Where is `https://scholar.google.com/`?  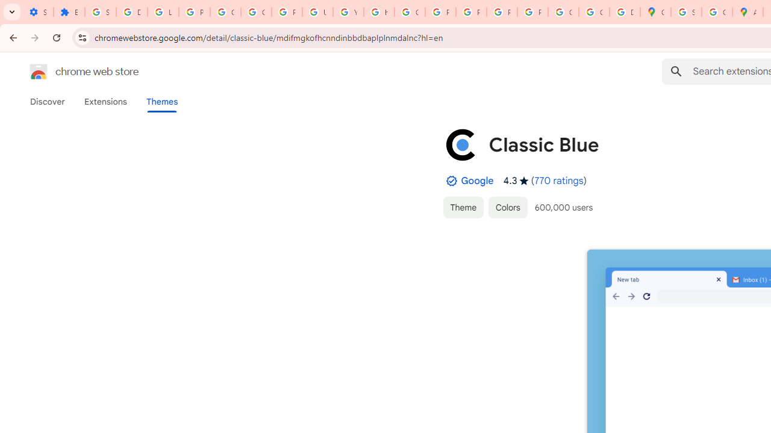
https://scholar.google.com/ is located at coordinates (379, 12).